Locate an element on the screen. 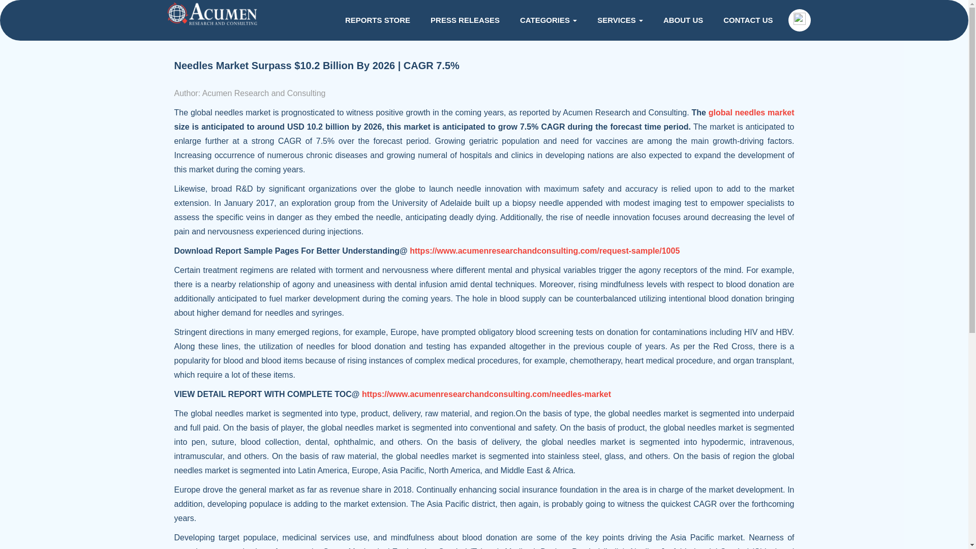  SERVICES is located at coordinates (620, 20).